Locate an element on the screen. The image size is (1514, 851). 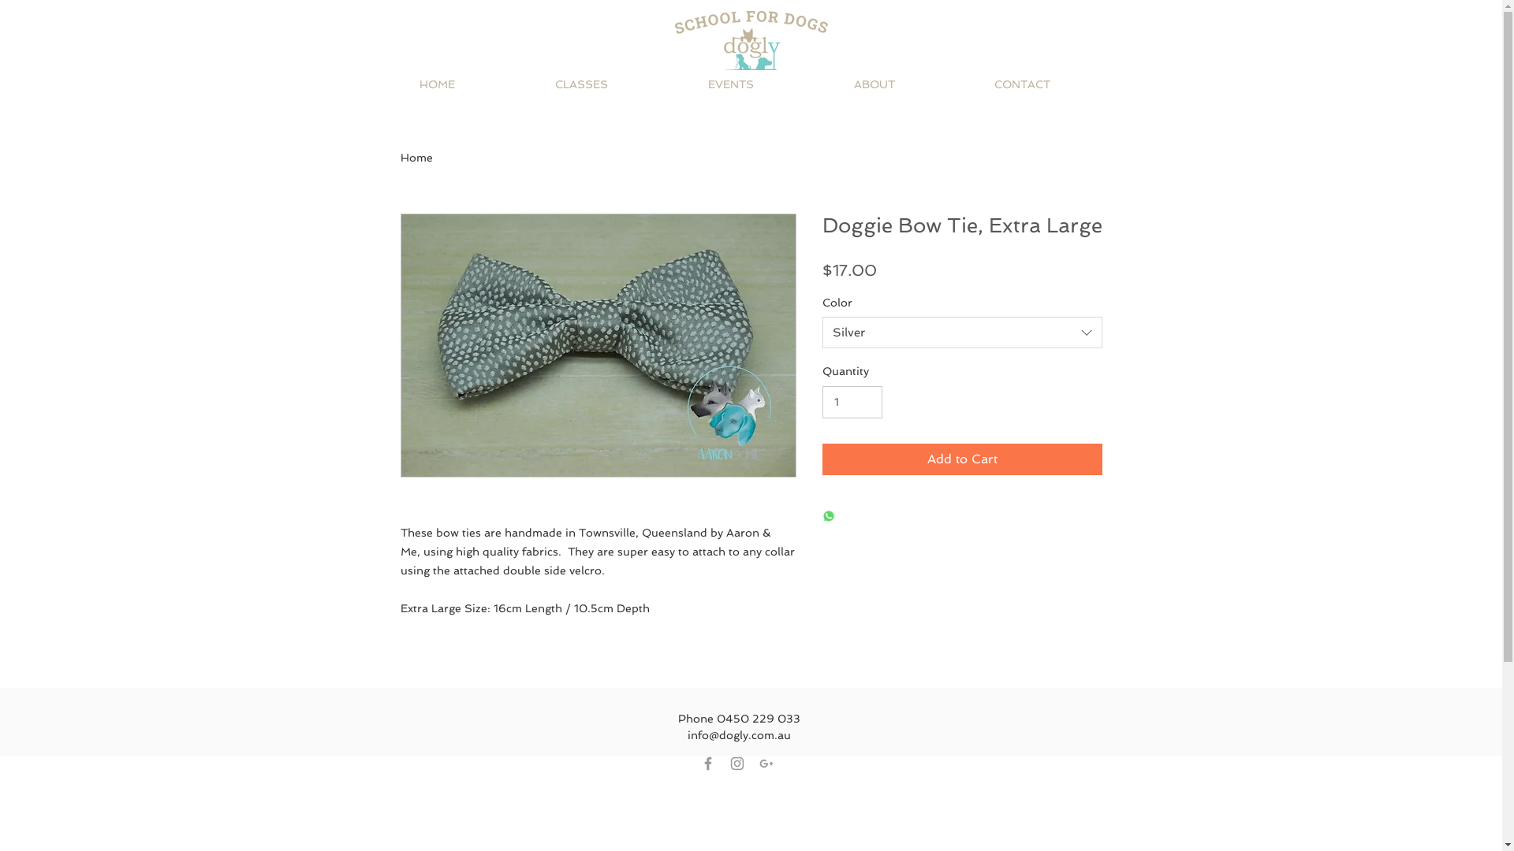
EVENTS is located at coordinates (768, 84).